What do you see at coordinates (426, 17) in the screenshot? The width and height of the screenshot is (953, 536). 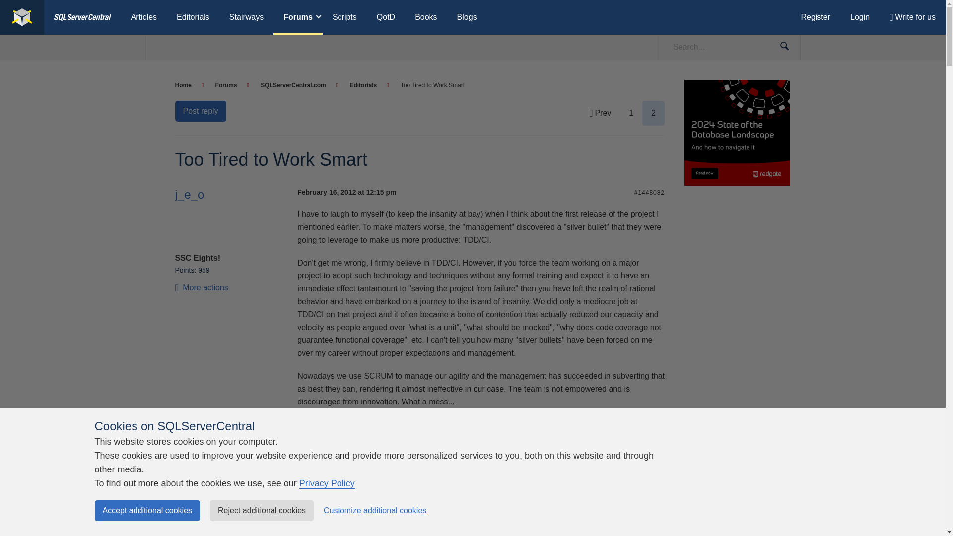 I see `Books` at bounding box center [426, 17].